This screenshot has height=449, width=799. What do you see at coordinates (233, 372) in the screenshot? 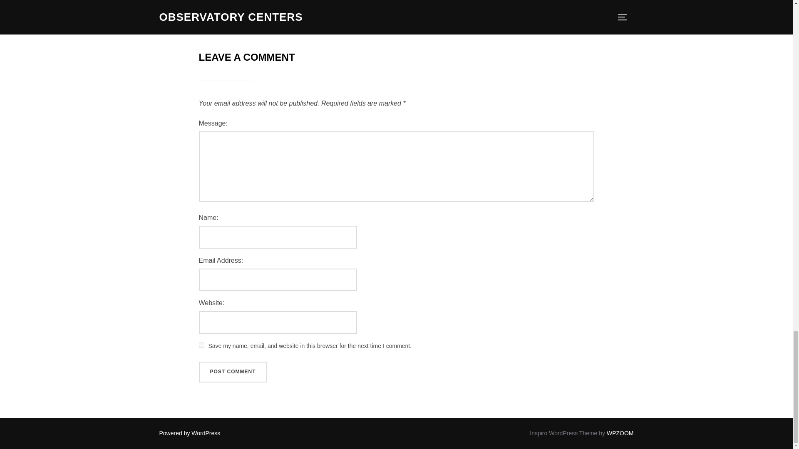
I see `Post Comment` at bounding box center [233, 372].